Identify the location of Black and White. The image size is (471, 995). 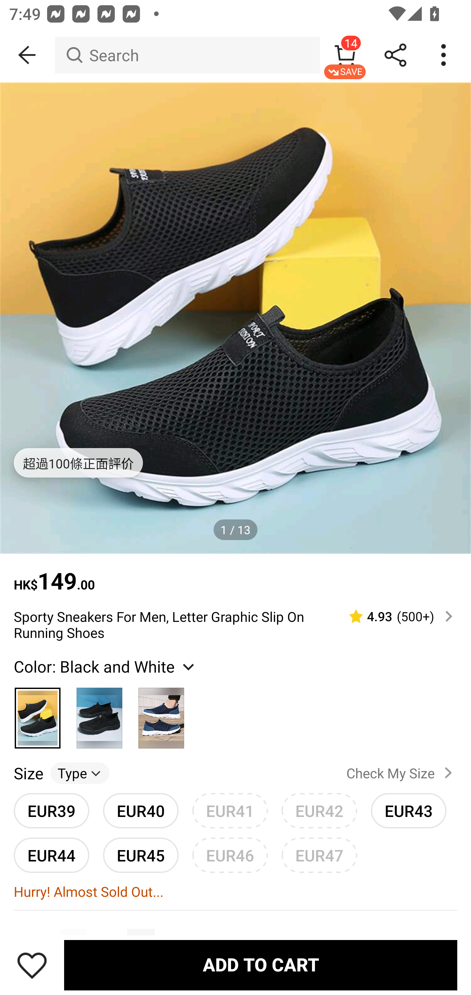
(38, 713).